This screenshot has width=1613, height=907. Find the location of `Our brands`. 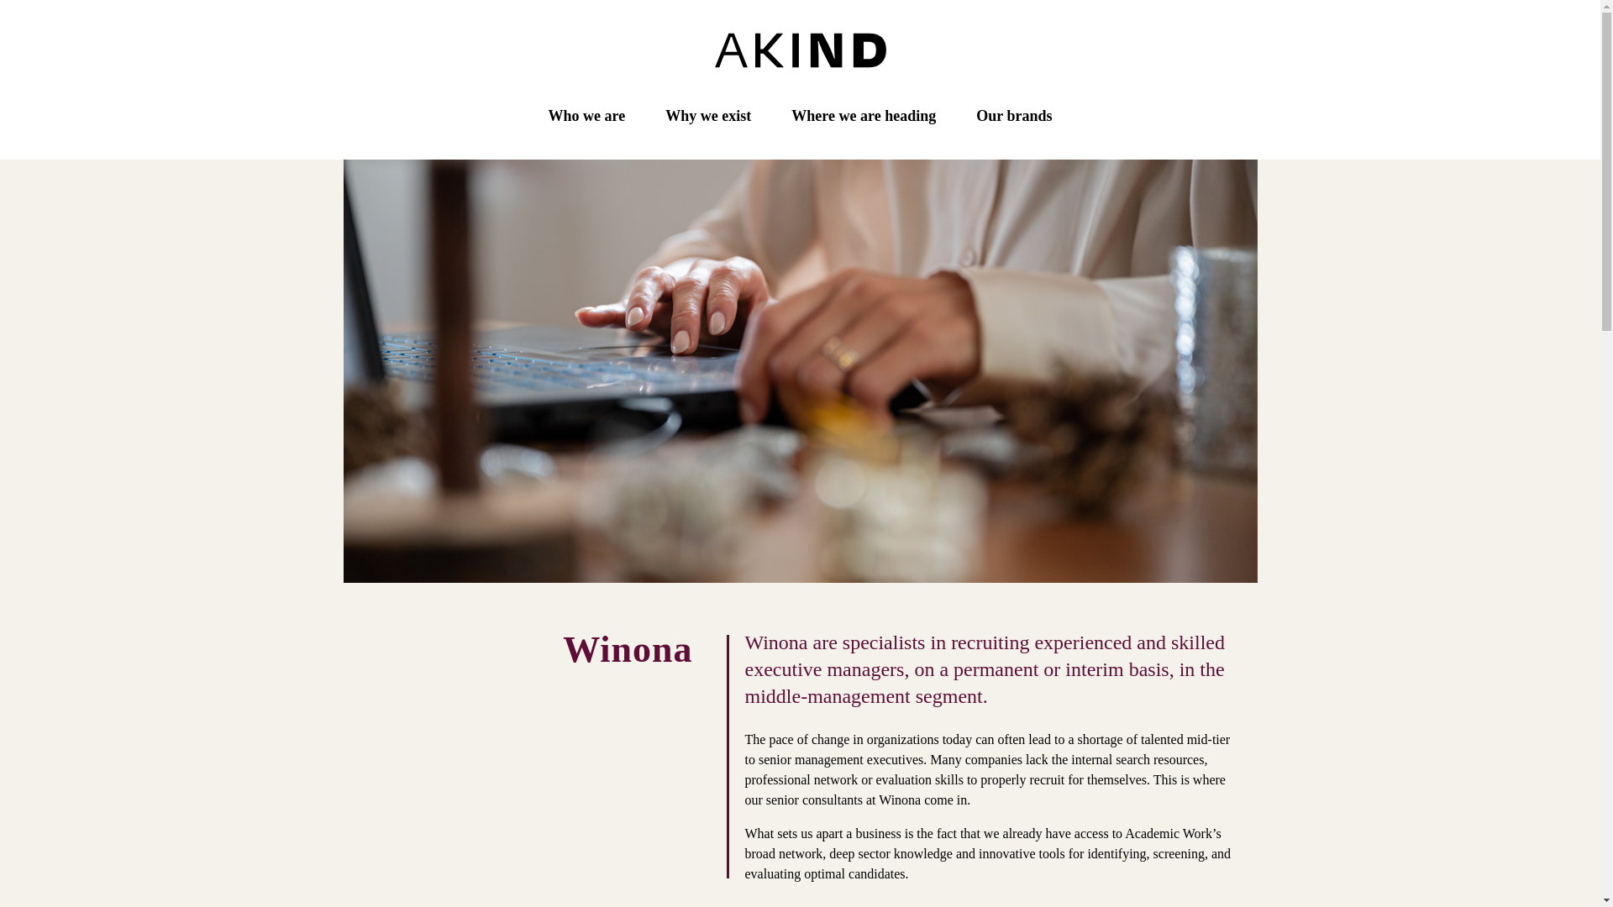

Our brands is located at coordinates (1013, 116).